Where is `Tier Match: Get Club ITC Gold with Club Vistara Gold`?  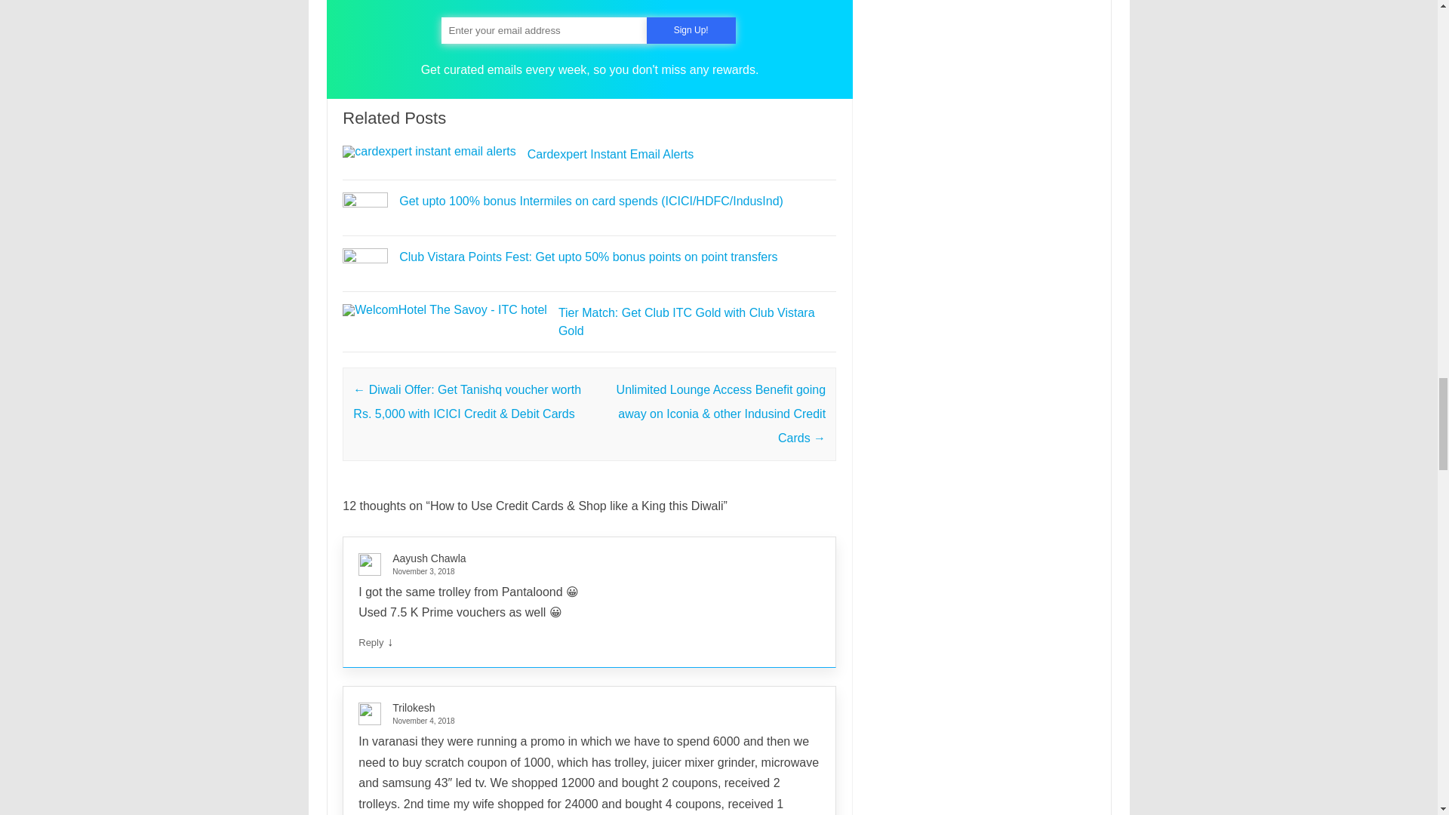
Tier Match: Get Club ITC Gold with Club Vistara Gold is located at coordinates (686, 321).